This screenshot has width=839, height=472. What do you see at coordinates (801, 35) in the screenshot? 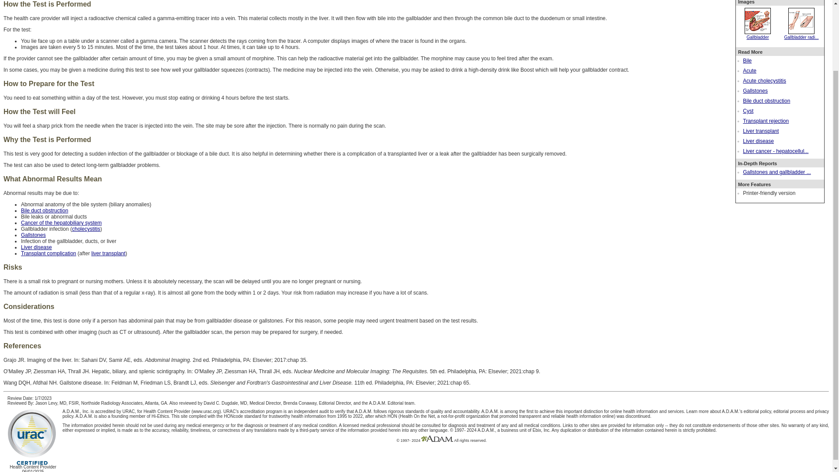
I see `Gallbladder radi...` at bounding box center [801, 35].